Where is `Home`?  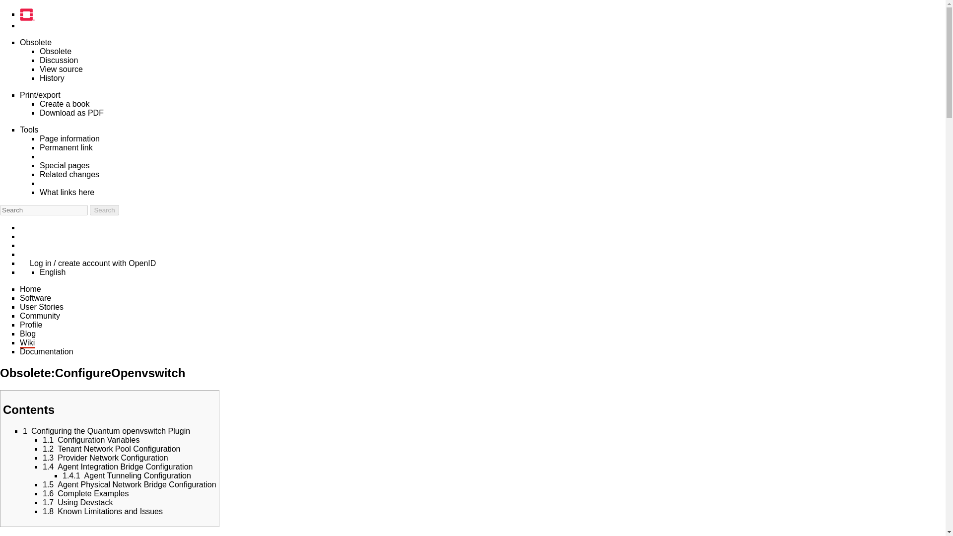
Home is located at coordinates (30, 289).